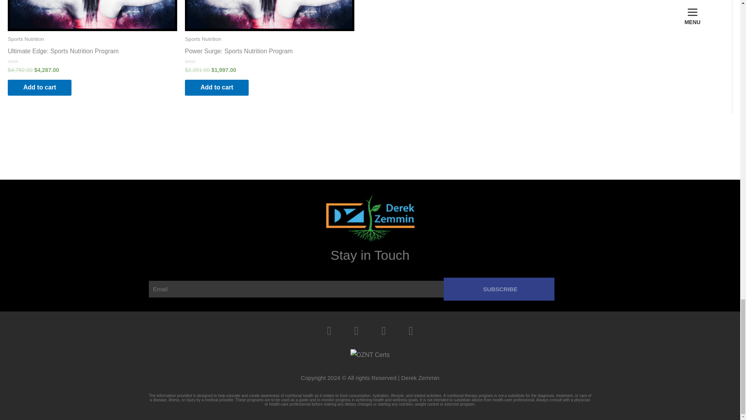 The height and width of the screenshot is (420, 746). Describe the element at coordinates (499, 289) in the screenshot. I see `SUBSCRIBE` at that location.